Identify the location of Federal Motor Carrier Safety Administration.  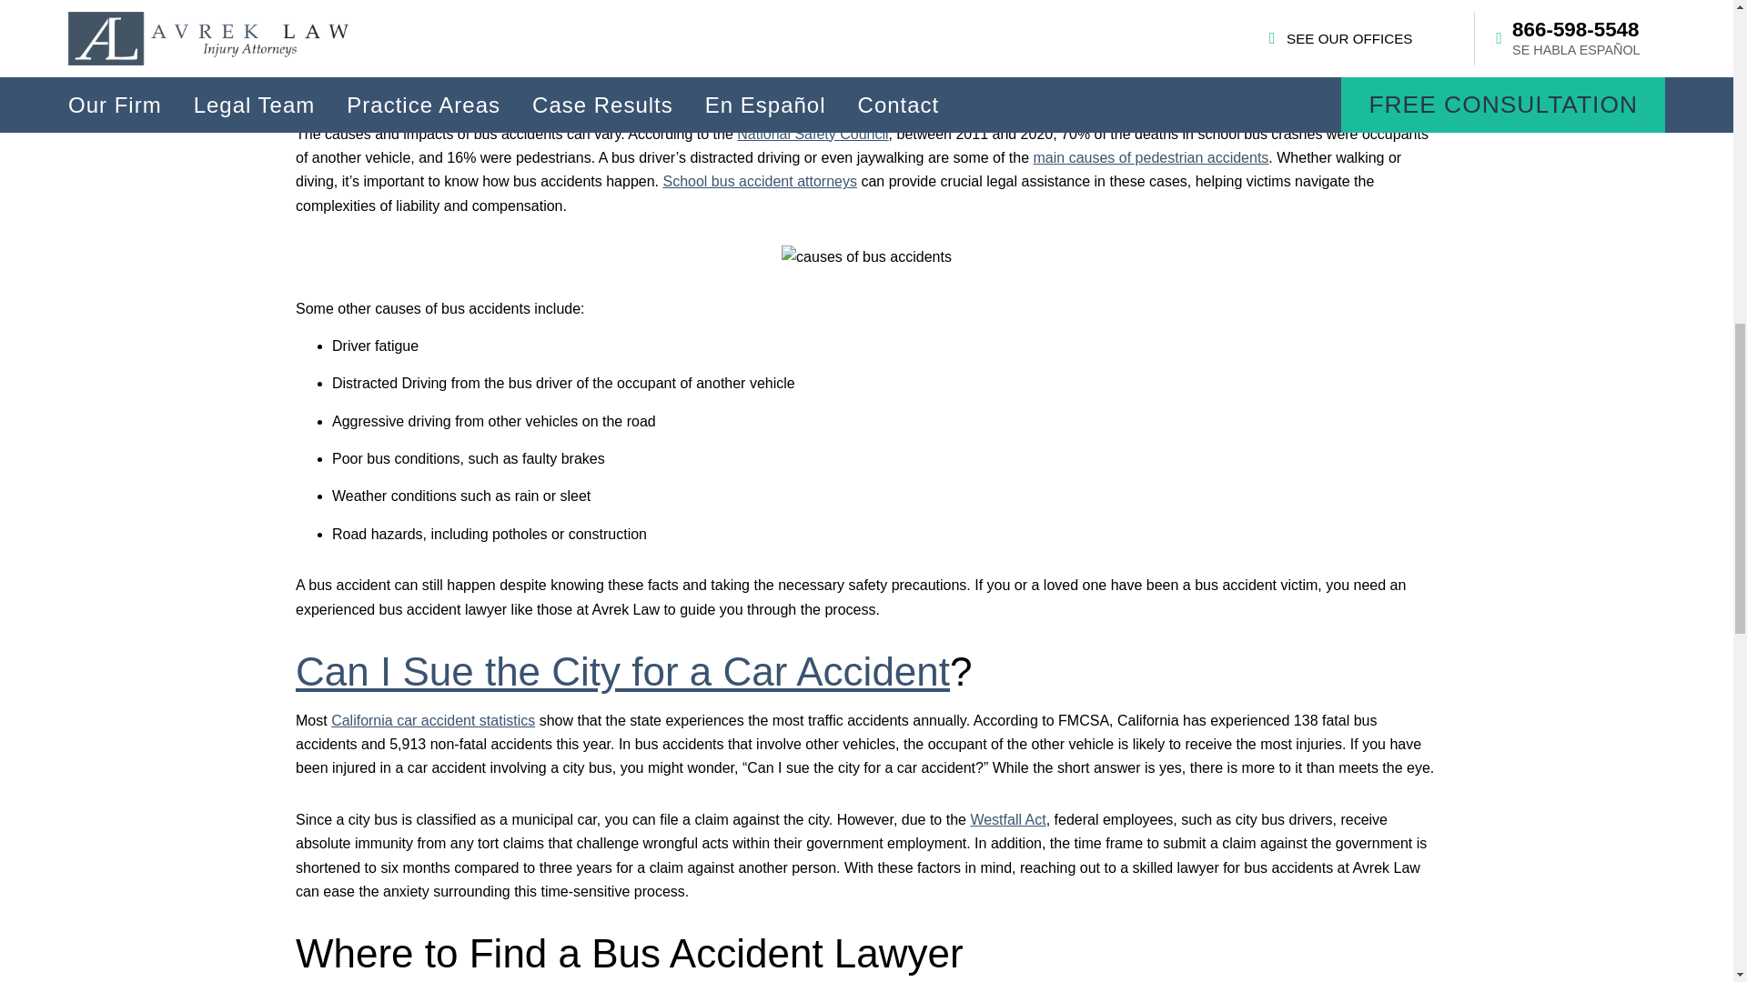
(641, 45).